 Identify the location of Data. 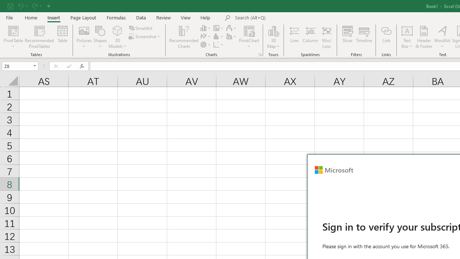
(141, 17).